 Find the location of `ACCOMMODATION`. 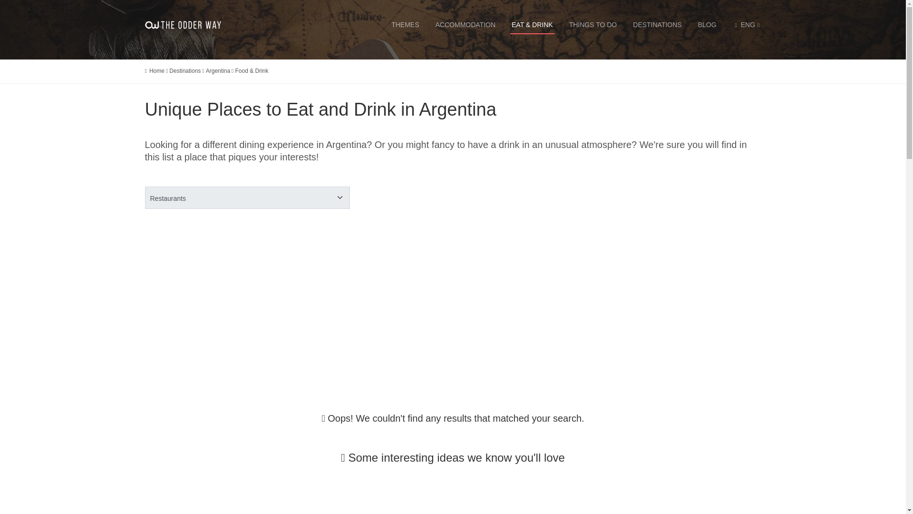

ACCOMMODATION is located at coordinates (466, 25).